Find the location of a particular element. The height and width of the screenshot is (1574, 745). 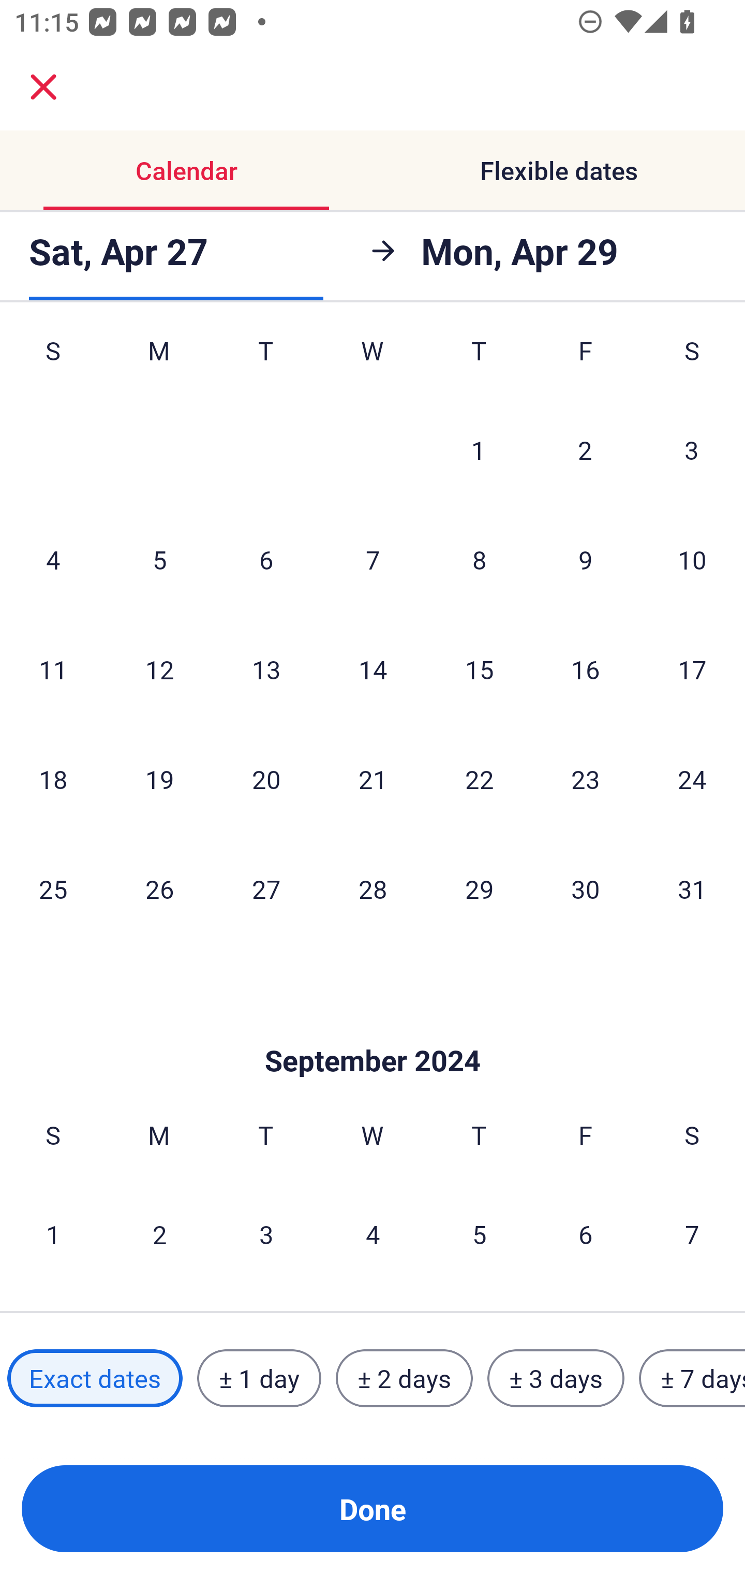

2 Monday, September 2, 2024 is located at coordinates (159, 1234).